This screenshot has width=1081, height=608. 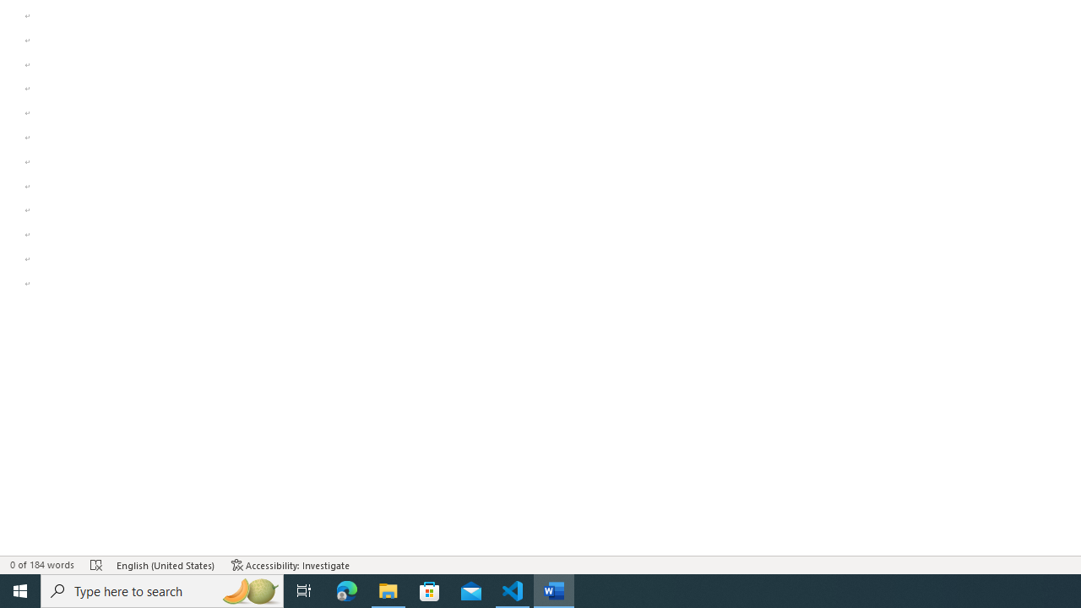 What do you see at coordinates (162, 591) in the screenshot?
I see `Type here to search` at bounding box center [162, 591].